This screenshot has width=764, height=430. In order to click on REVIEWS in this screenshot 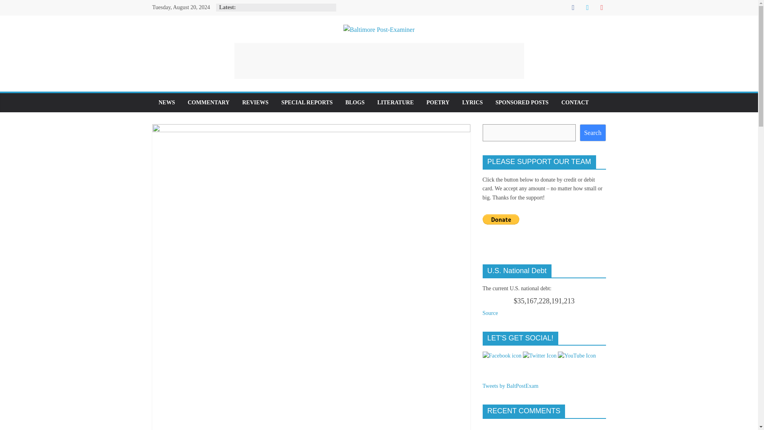, I will do `click(255, 103)`.